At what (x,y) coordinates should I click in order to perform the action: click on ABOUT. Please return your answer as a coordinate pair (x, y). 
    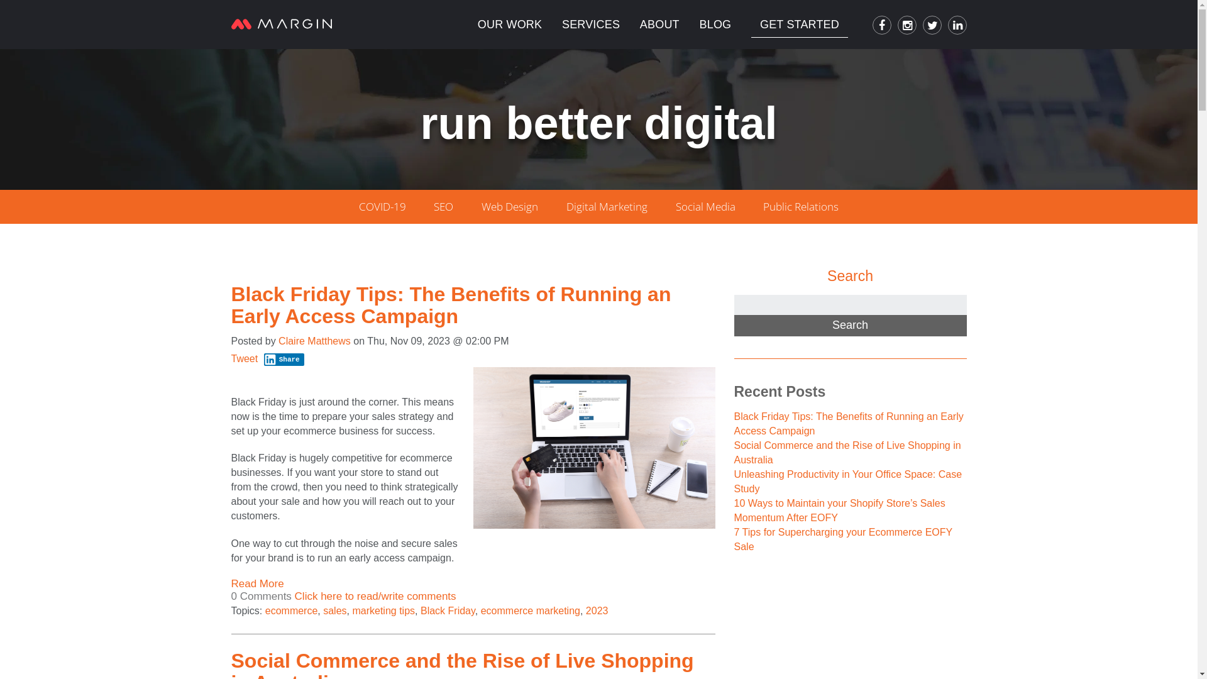
    Looking at the image, I should click on (659, 25).